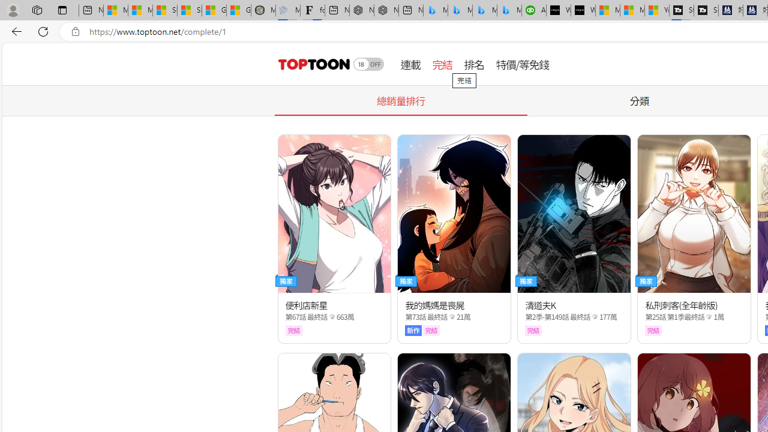 The width and height of the screenshot is (768, 432). I want to click on Class: epicon_starpoint, so click(709, 316).